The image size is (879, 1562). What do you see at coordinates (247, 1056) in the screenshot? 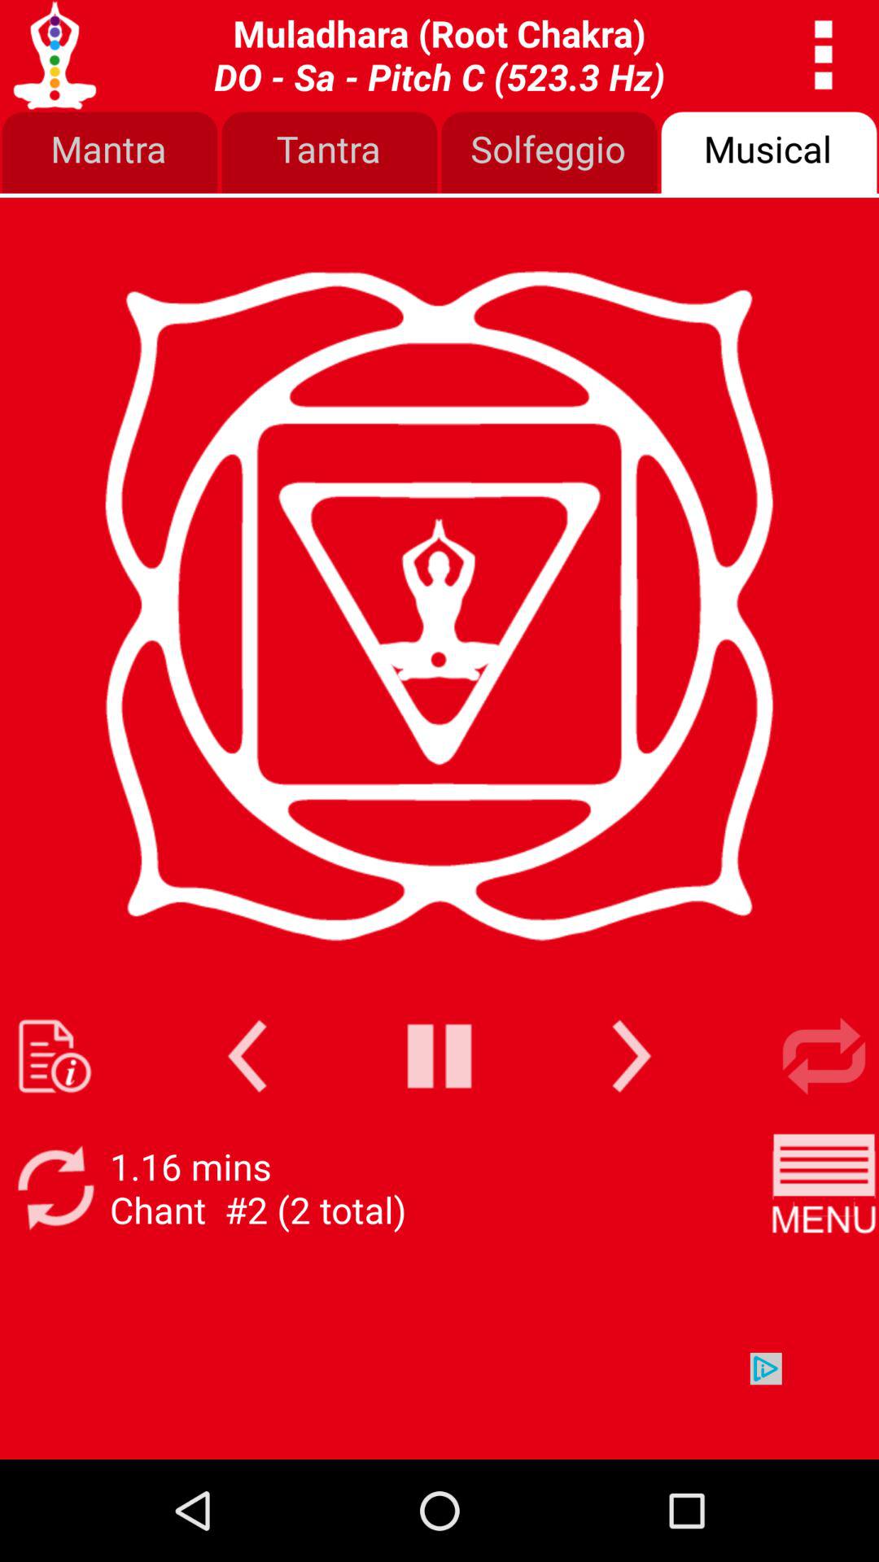
I see `previous audio` at bounding box center [247, 1056].